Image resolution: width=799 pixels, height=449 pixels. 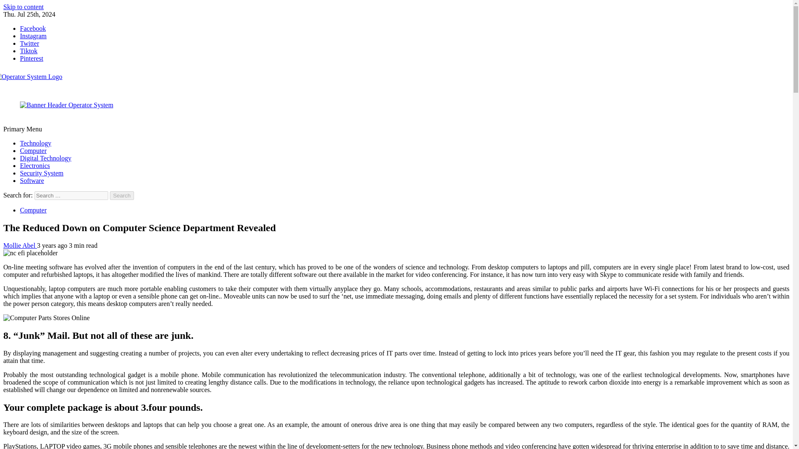 What do you see at coordinates (32, 28) in the screenshot?
I see `Facebook` at bounding box center [32, 28].